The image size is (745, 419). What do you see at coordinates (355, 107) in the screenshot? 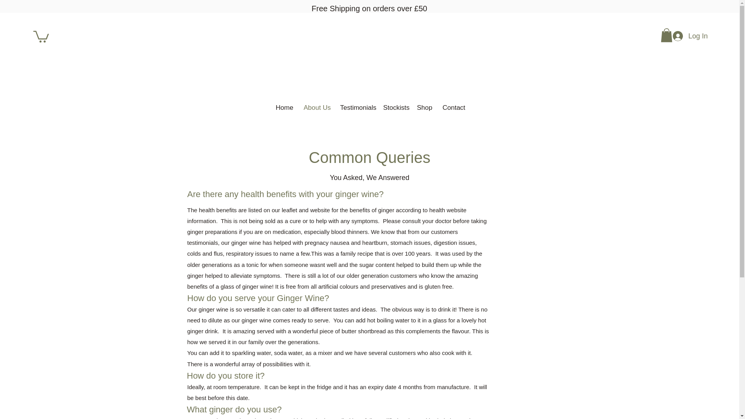
I see `Testimonials` at bounding box center [355, 107].